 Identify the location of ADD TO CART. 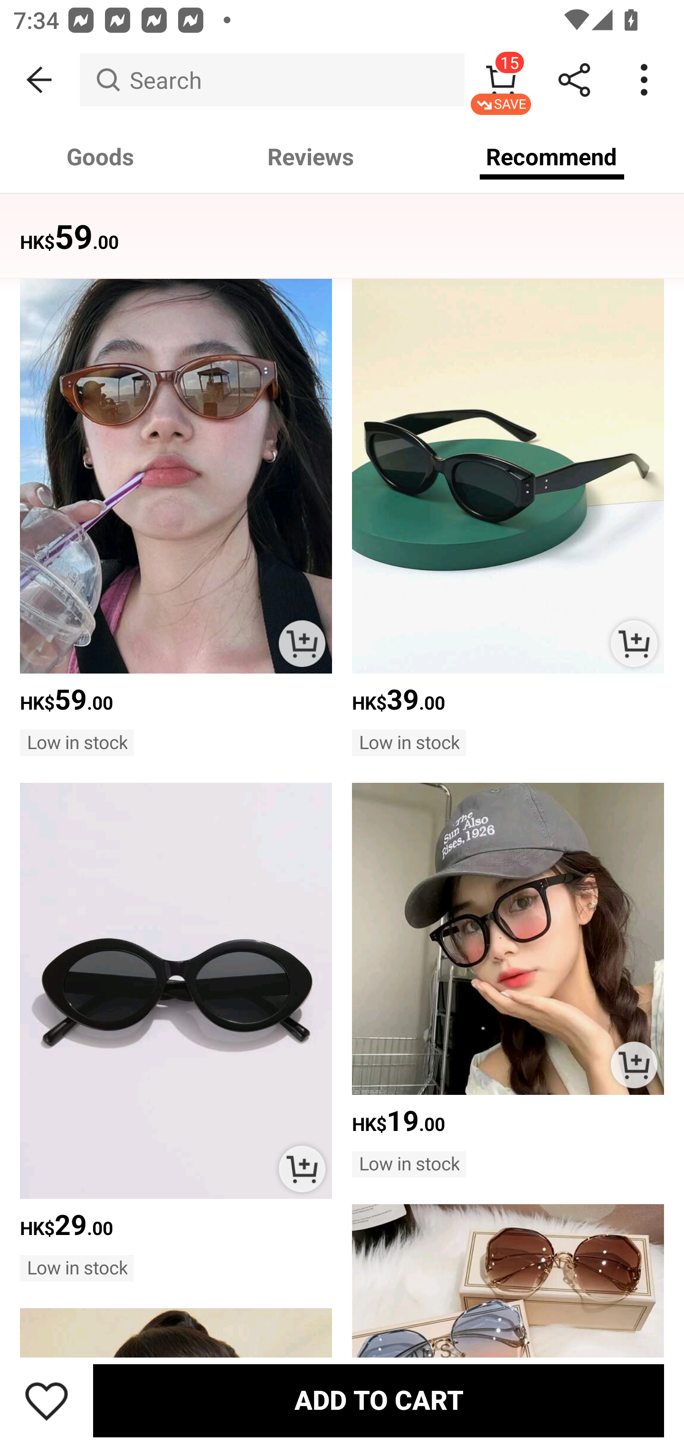
(634, 643).